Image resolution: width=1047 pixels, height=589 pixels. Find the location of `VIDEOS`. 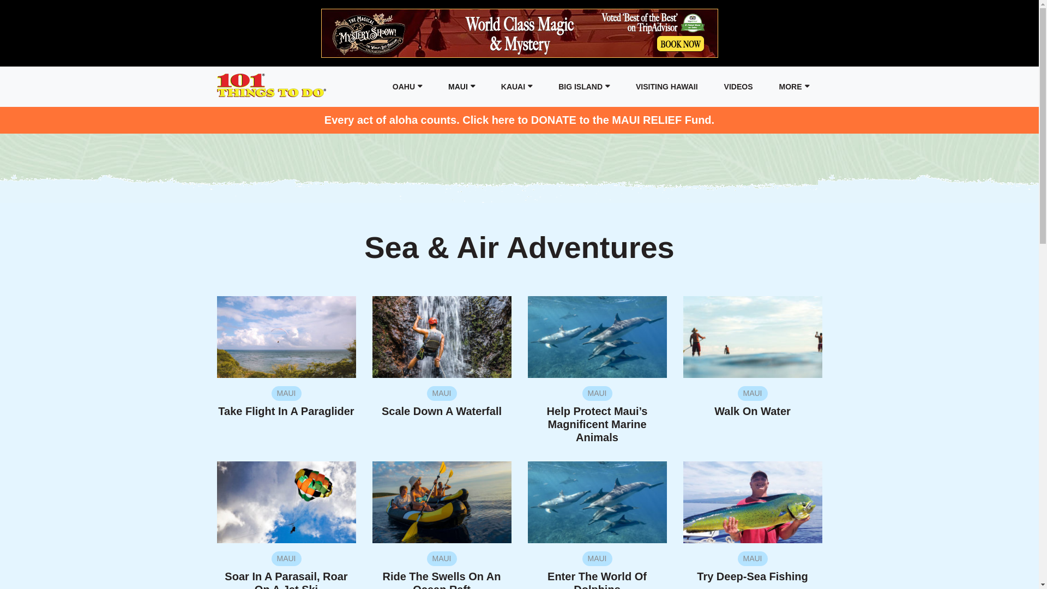

VIDEOS is located at coordinates (738, 87).